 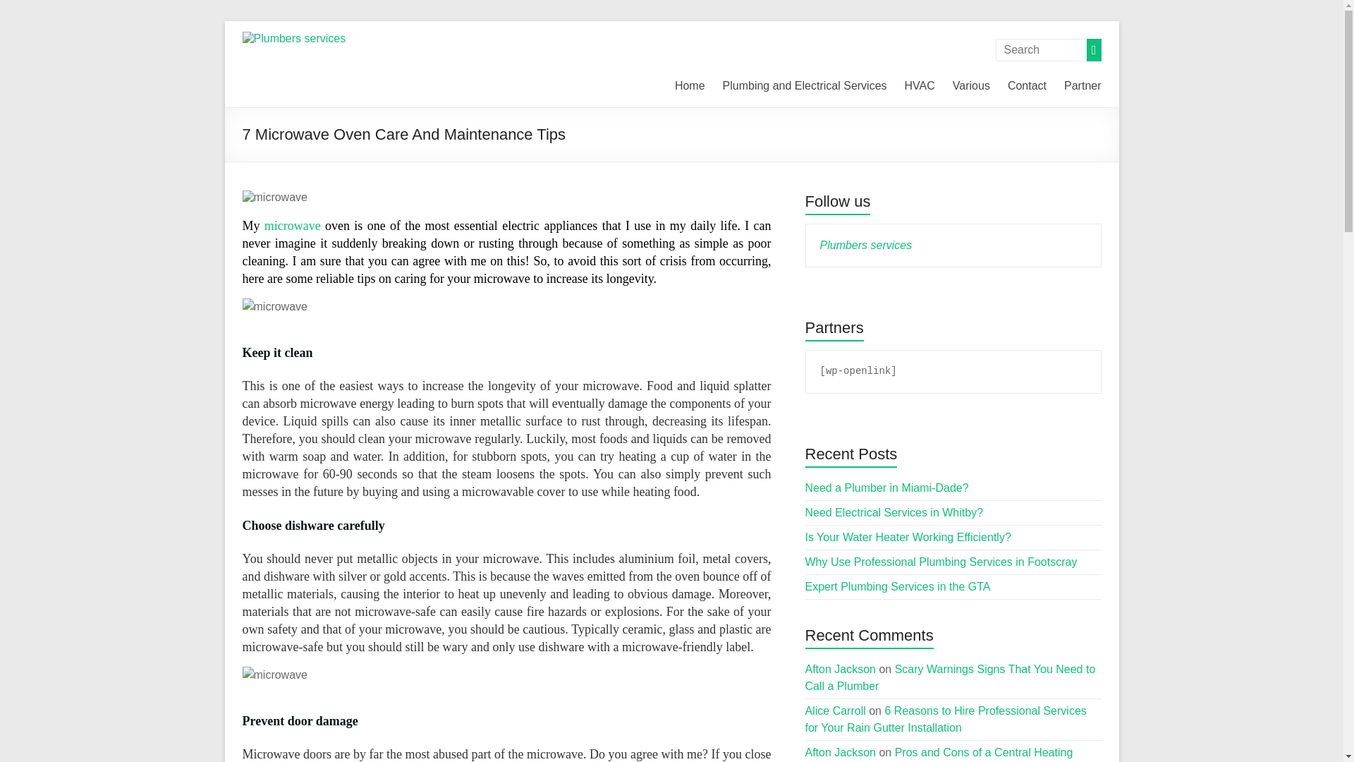 What do you see at coordinates (1027, 86) in the screenshot?
I see `Contact` at bounding box center [1027, 86].